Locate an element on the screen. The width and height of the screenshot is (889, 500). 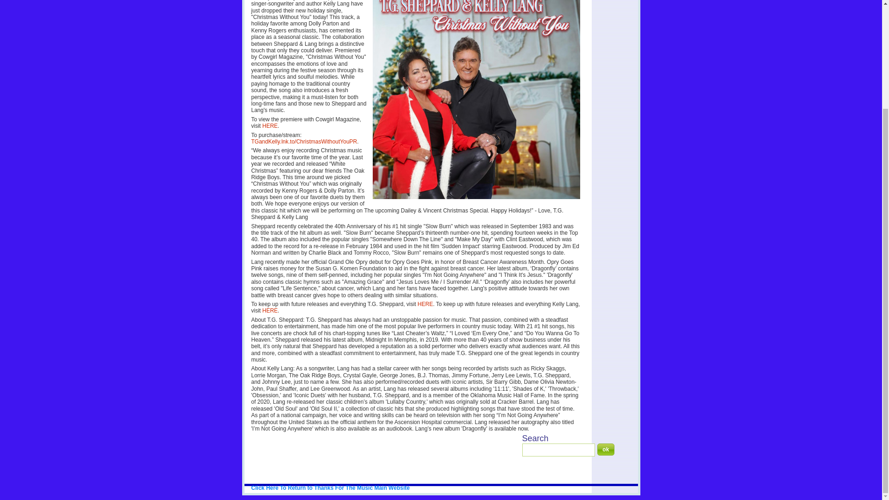
HERE is located at coordinates (425, 304).